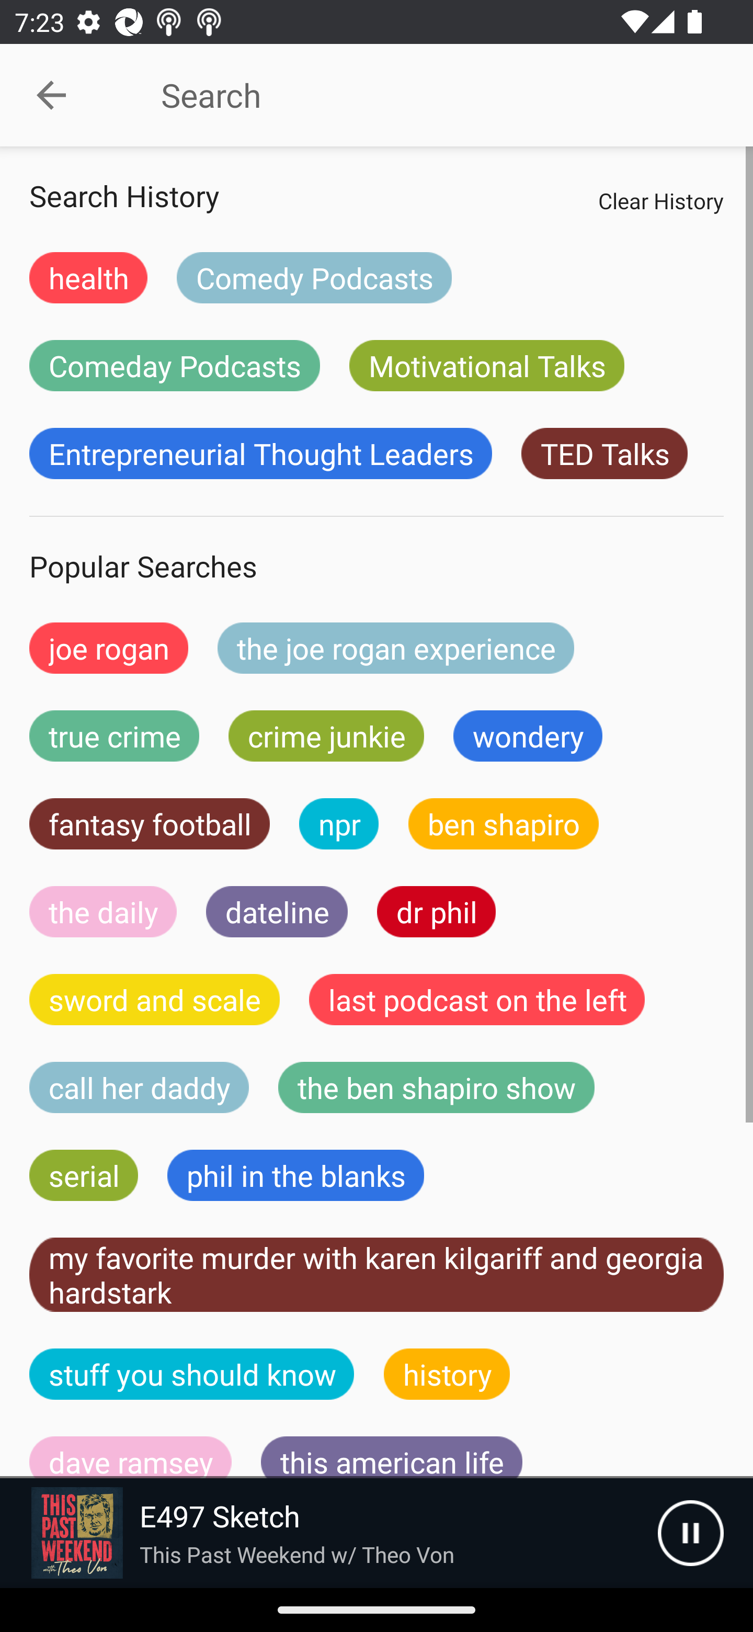 The width and height of the screenshot is (753, 1632). What do you see at coordinates (477, 999) in the screenshot?
I see `last podcast on the left` at bounding box center [477, 999].